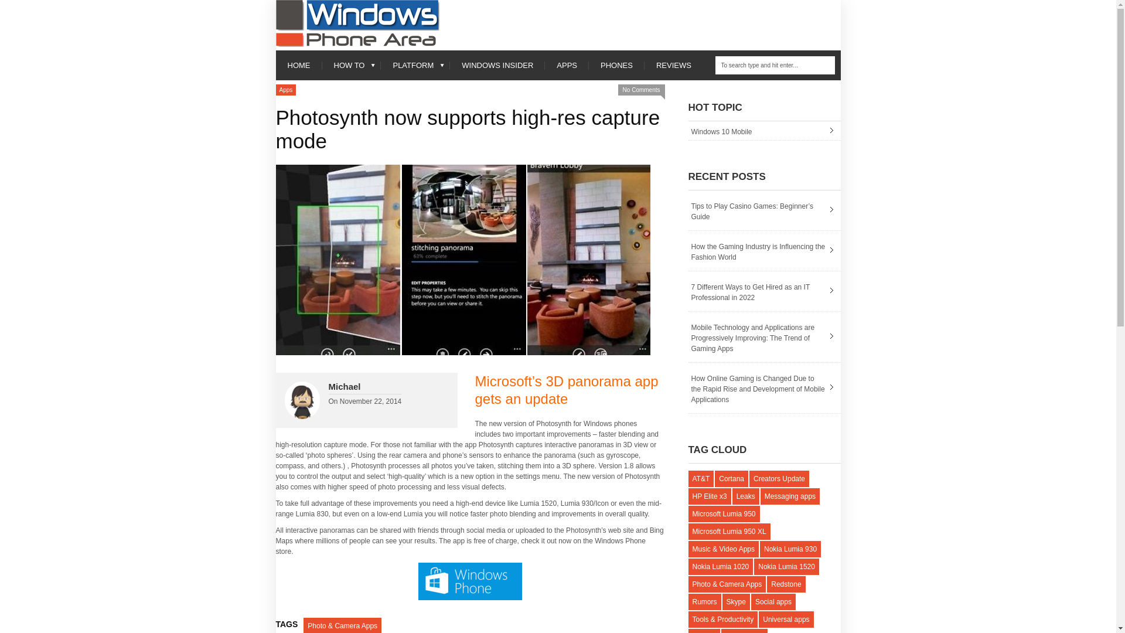 The height and width of the screenshot is (633, 1125). What do you see at coordinates (641, 90) in the screenshot?
I see `No Comments` at bounding box center [641, 90].